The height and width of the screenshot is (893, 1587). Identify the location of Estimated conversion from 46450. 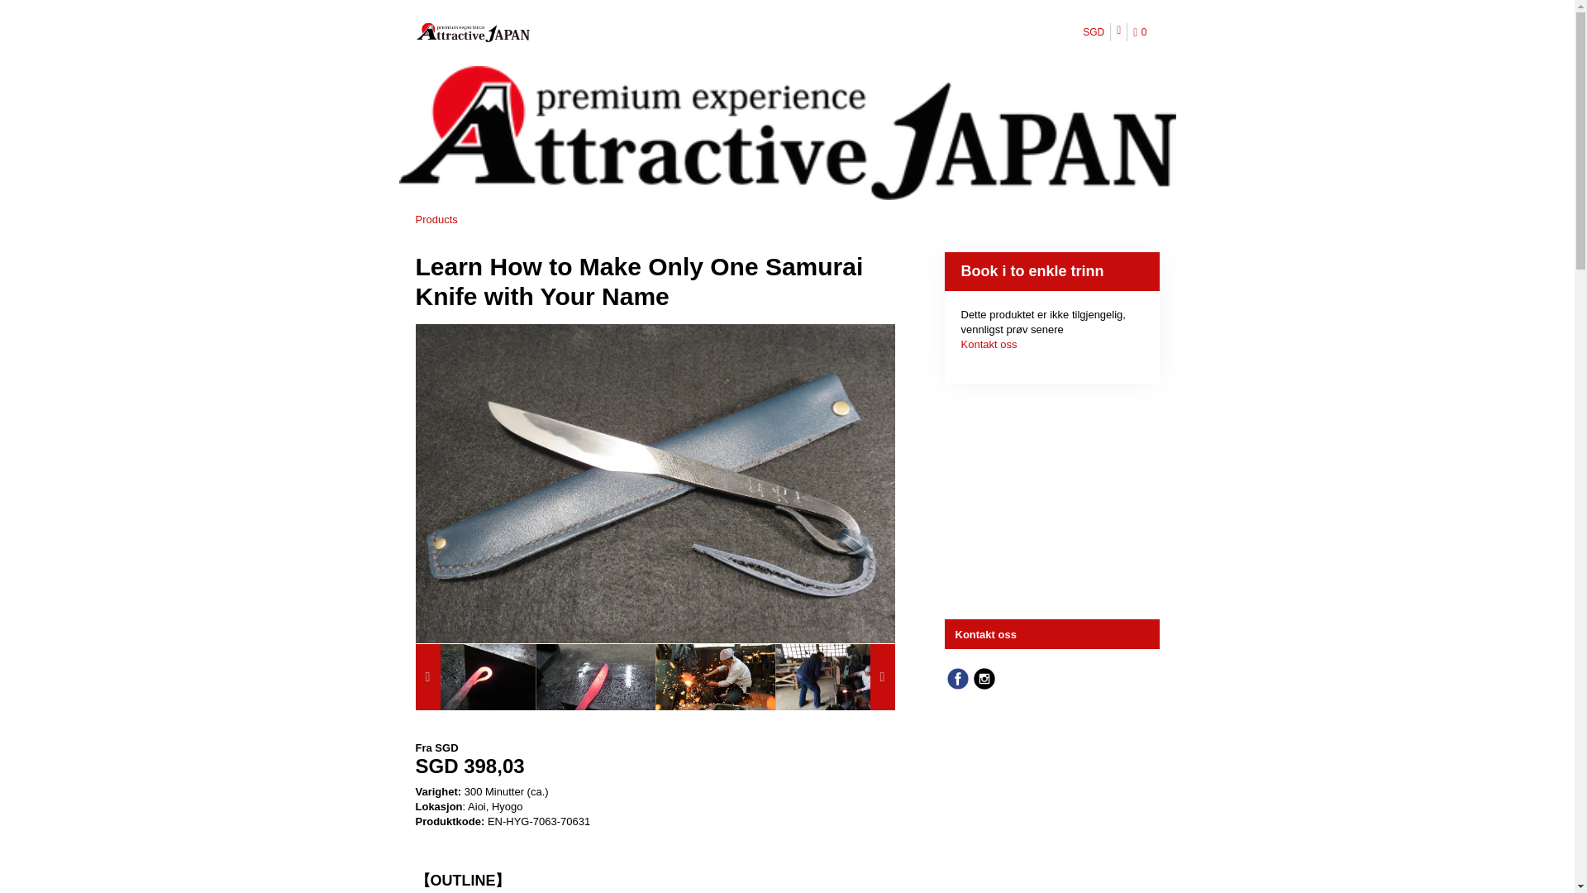
(655, 766).